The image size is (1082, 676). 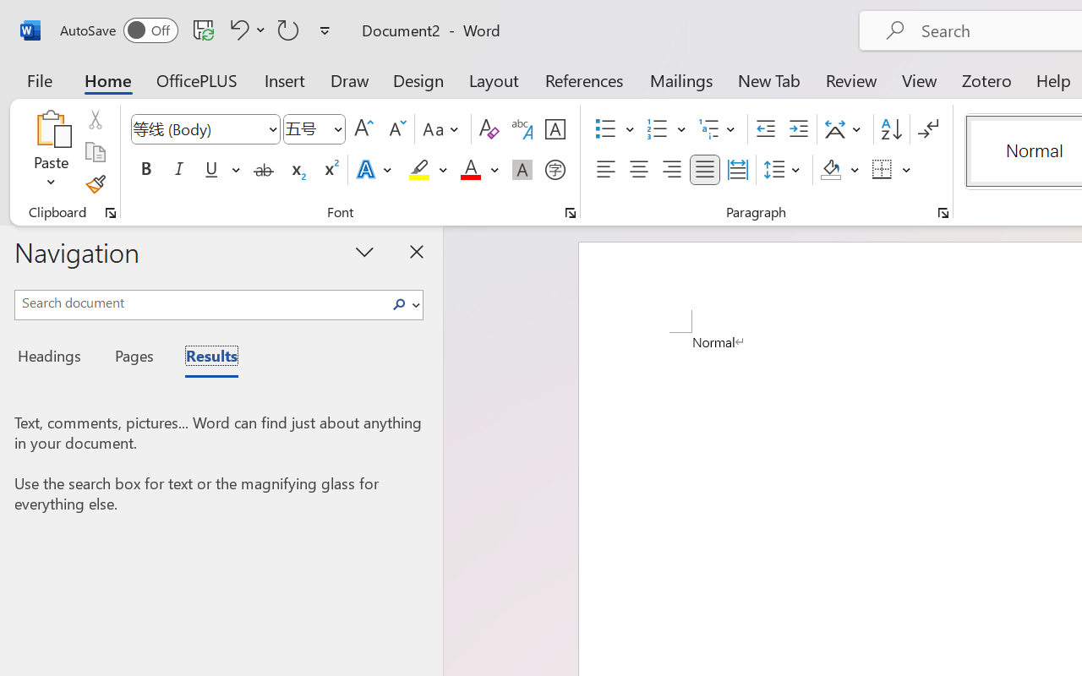 I want to click on Font, so click(x=205, y=129).